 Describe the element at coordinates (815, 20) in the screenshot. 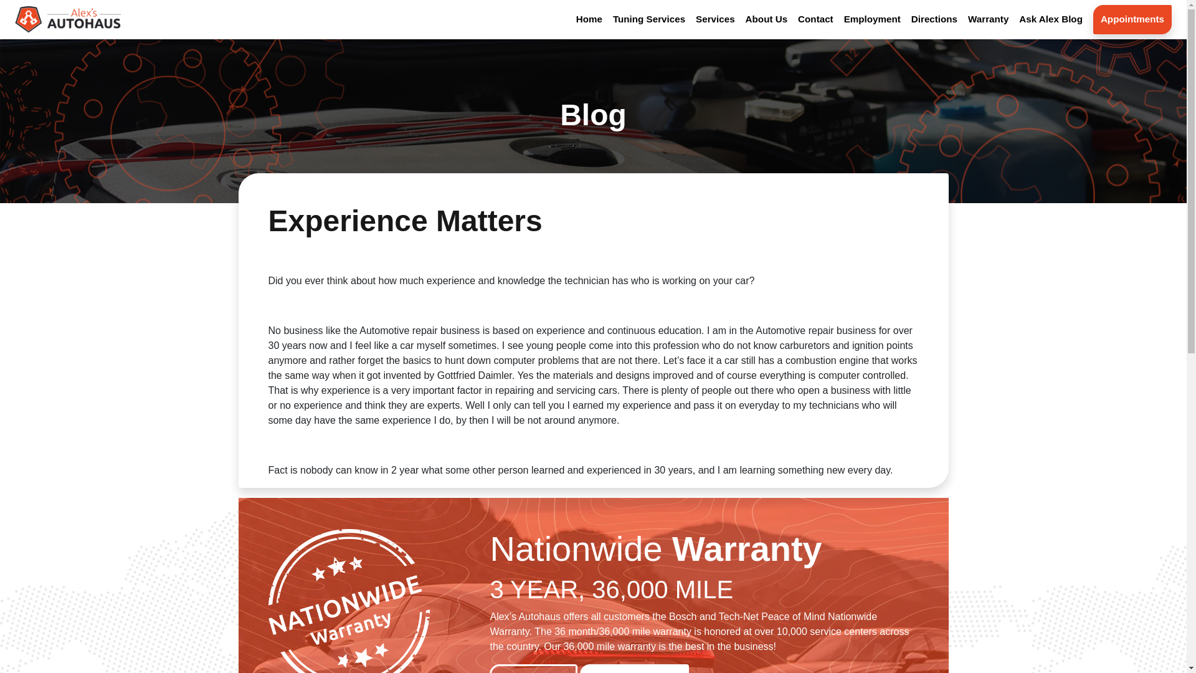

I see `Contact` at that location.